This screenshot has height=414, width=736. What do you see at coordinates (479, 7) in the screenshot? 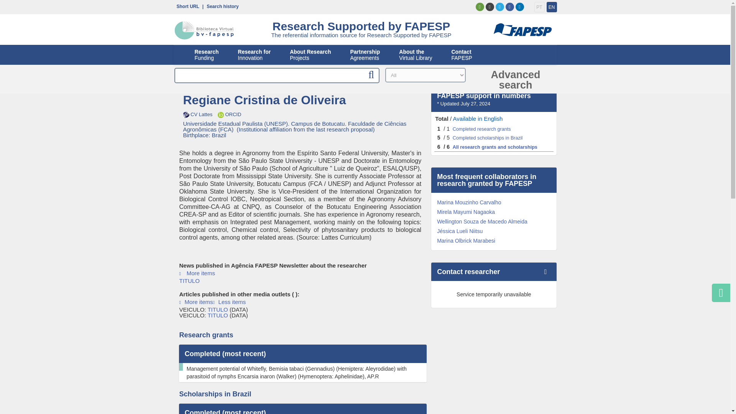
I see `PT` at bounding box center [479, 7].